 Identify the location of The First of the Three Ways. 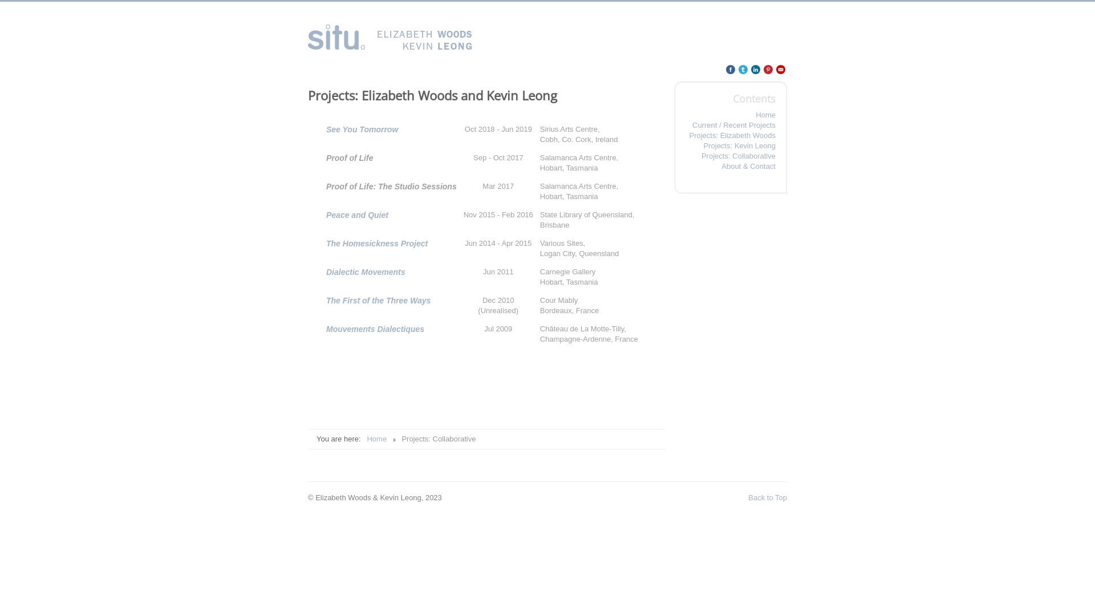
(379, 301).